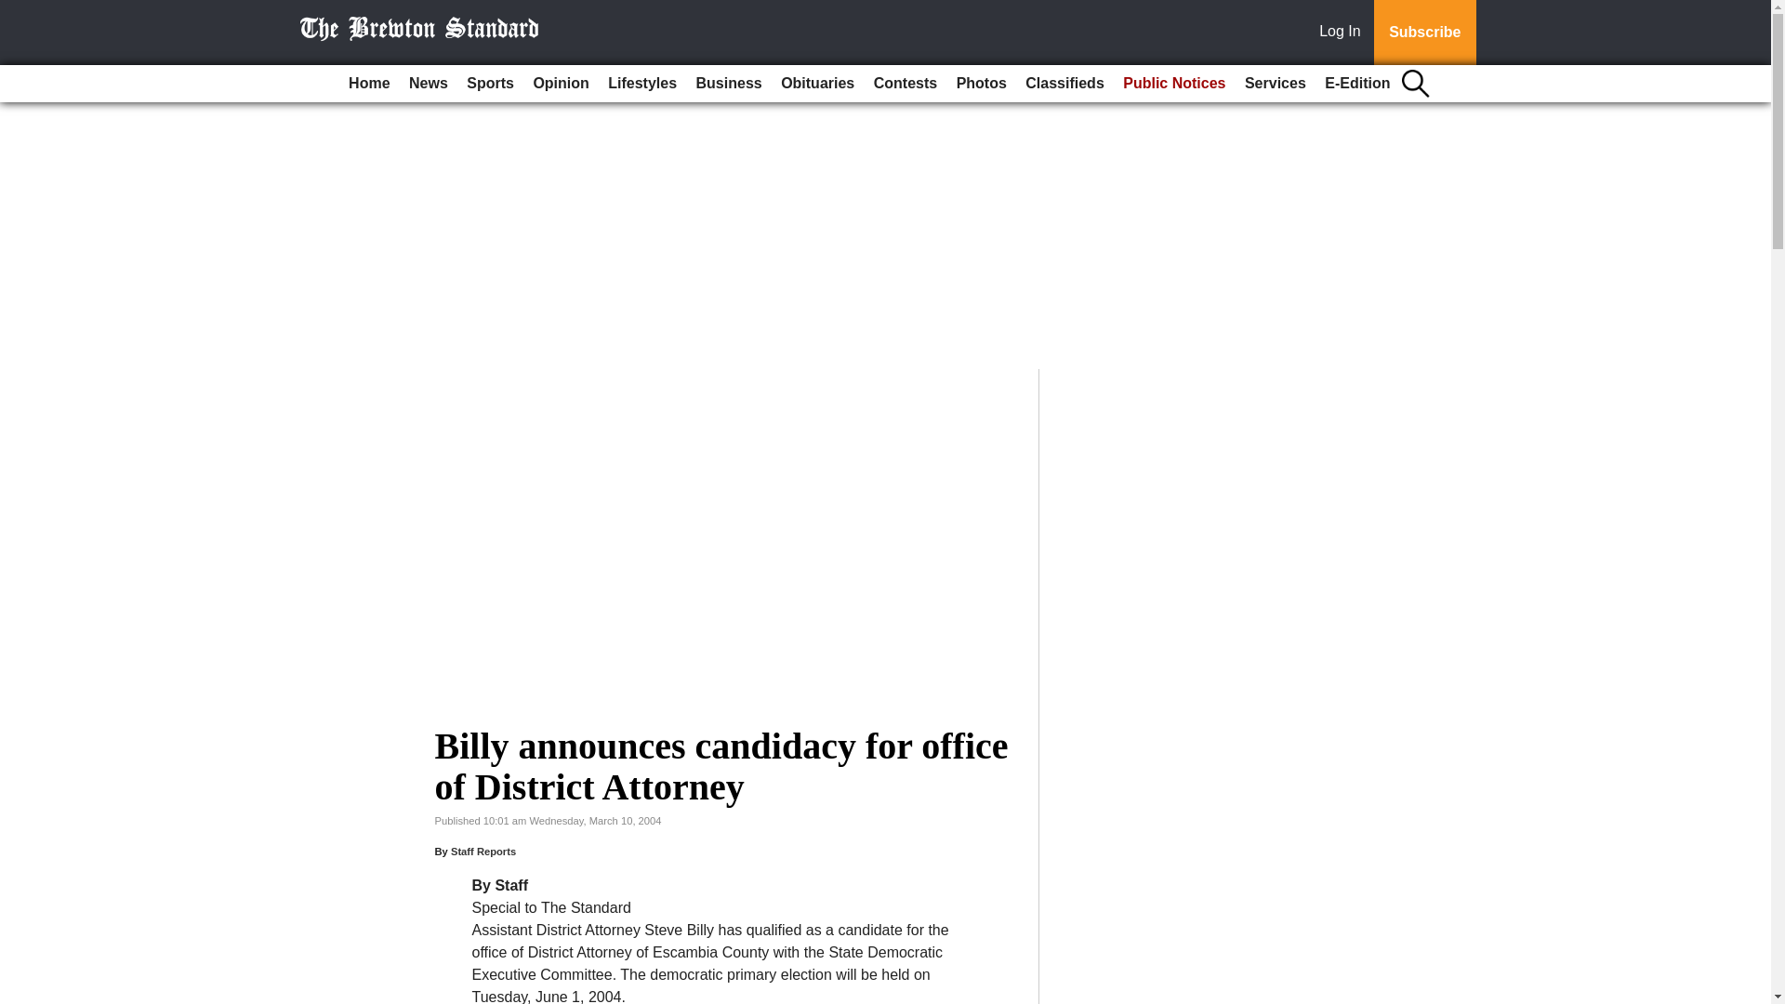 This screenshot has height=1004, width=1785. Describe the element at coordinates (1174, 84) in the screenshot. I see `Public Notices` at that location.